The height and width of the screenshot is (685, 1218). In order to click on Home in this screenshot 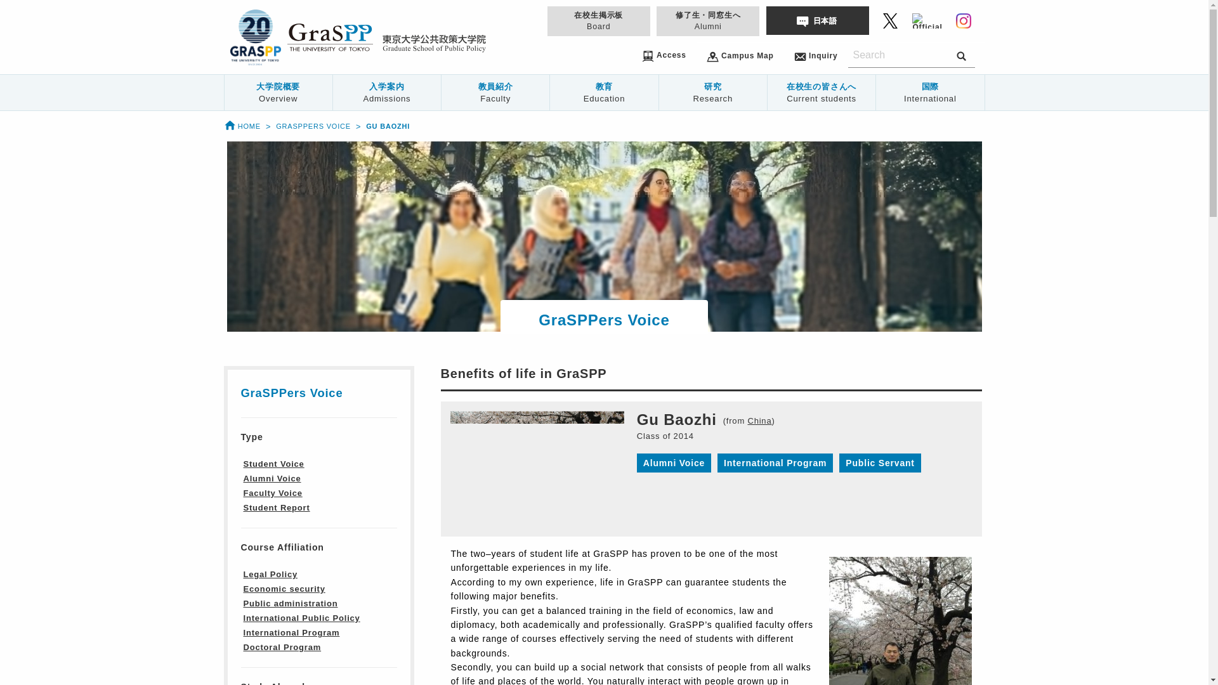, I will do `click(241, 126)`.